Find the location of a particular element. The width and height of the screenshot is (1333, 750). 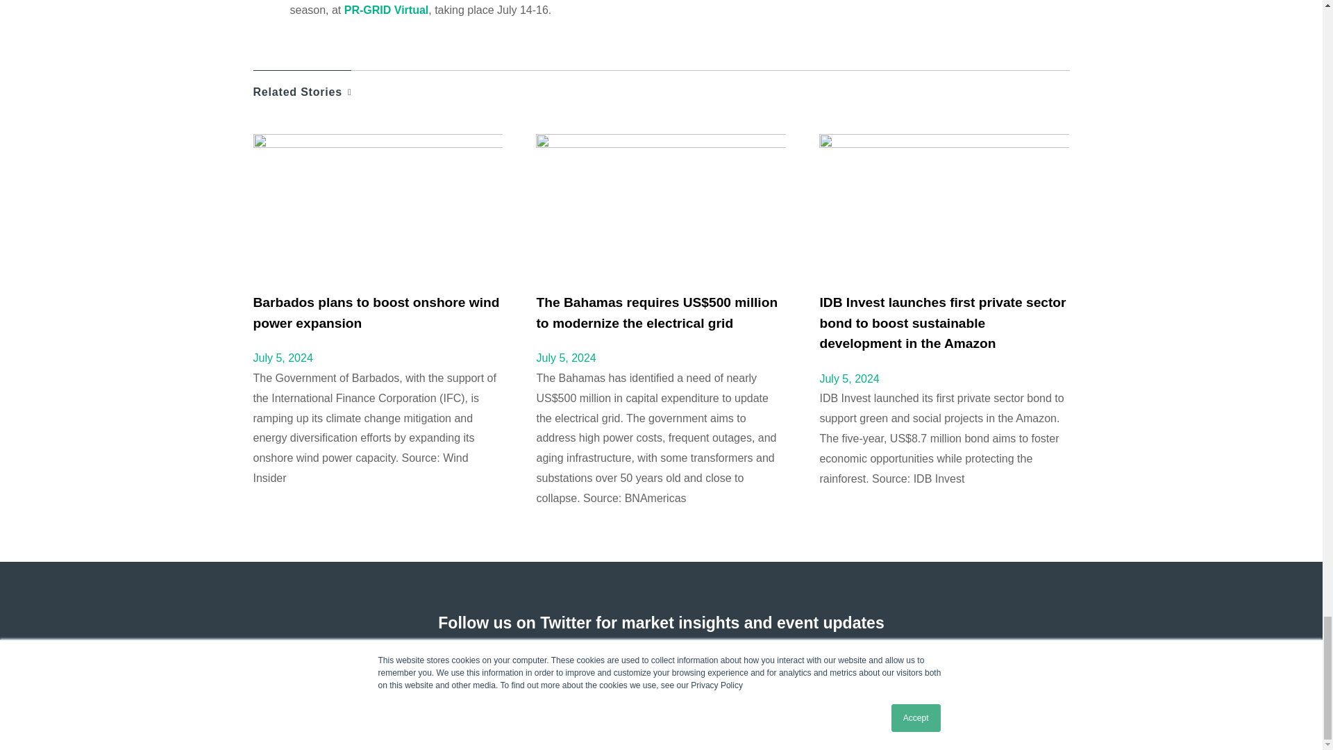

PR-GRID Virtual is located at coordinates (386, 10).